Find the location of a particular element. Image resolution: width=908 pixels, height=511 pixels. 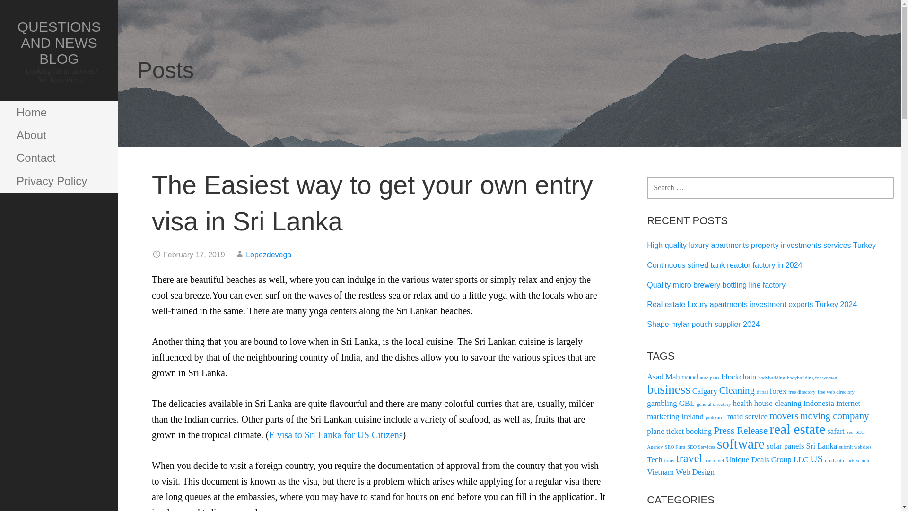

About is located at coordinates (59, 135).